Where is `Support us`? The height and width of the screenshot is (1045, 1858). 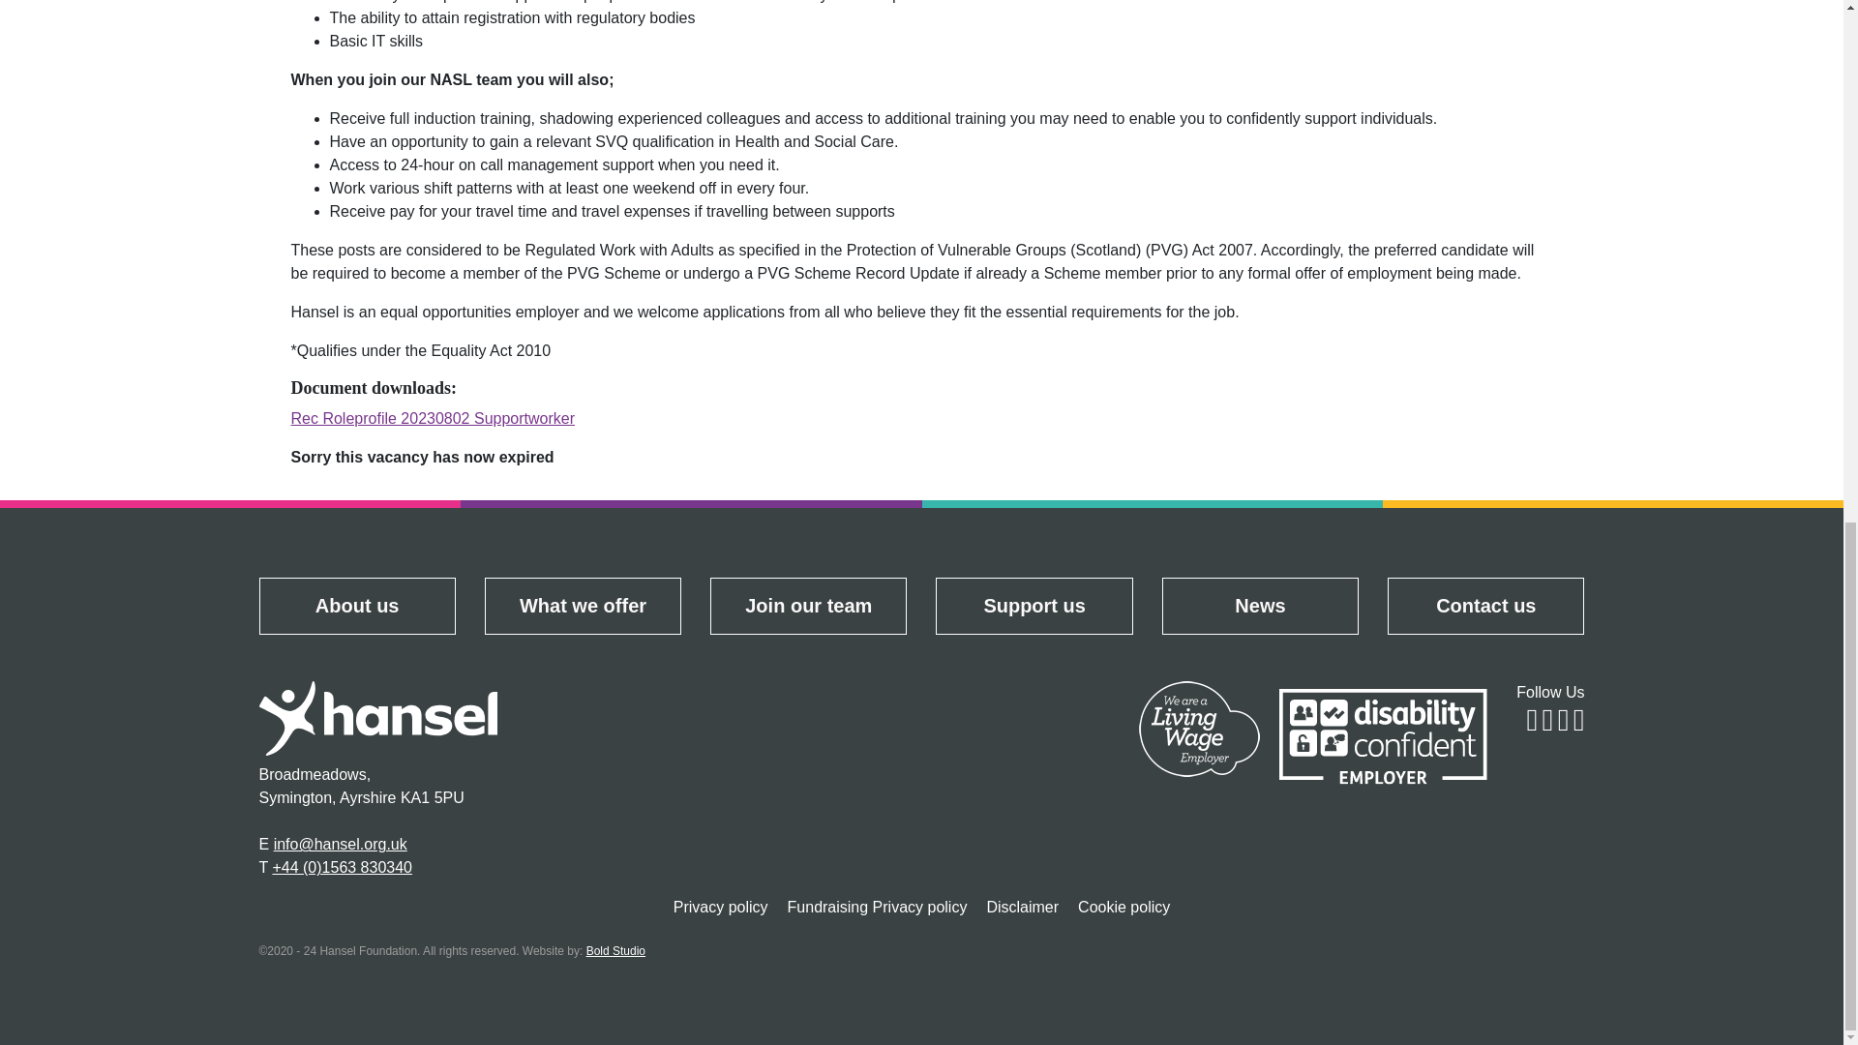 Support us is located at coordinates (1034, 606).